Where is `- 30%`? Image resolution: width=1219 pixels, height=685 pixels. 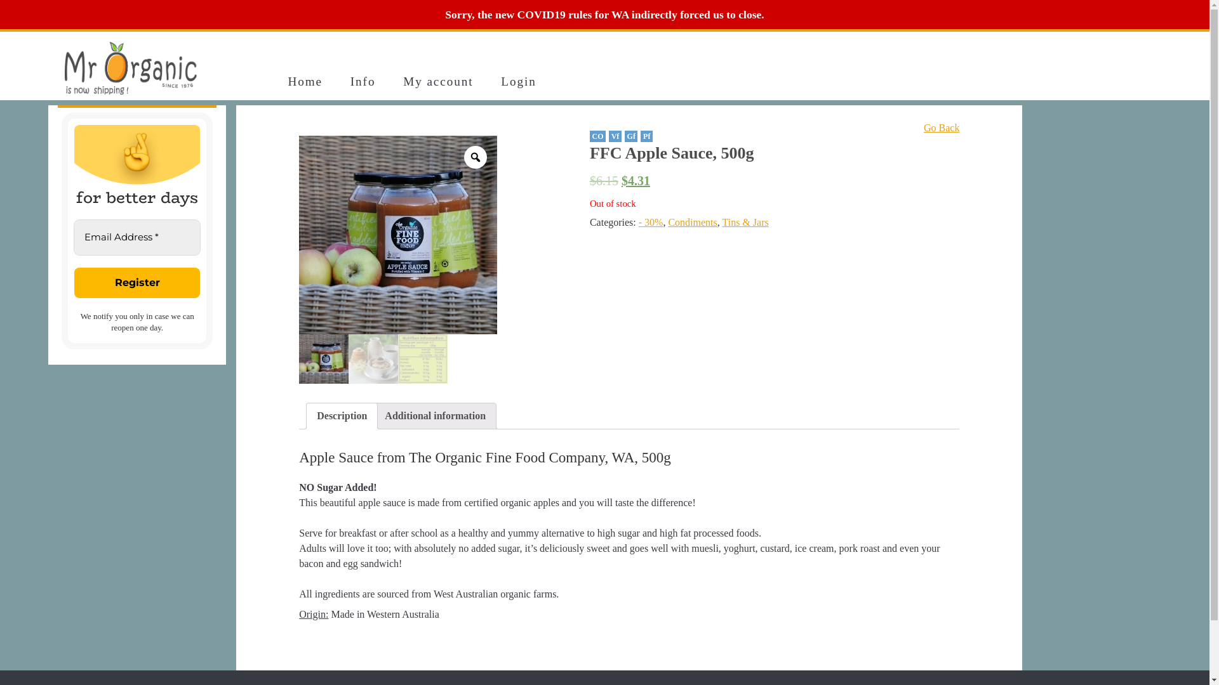
- 30% is located at coordinates (651, 222).